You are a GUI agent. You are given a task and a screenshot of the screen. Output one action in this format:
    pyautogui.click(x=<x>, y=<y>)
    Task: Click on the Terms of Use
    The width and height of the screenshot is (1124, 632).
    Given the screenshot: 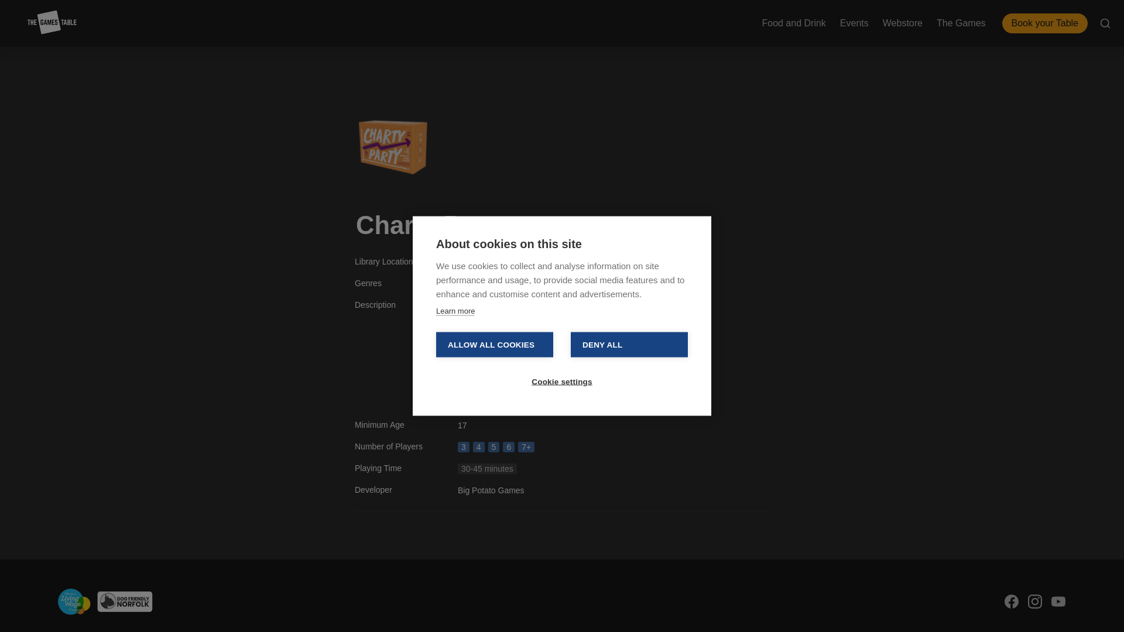 What is the action you would take?
    pyautogui.click(x=235, y=631)
    